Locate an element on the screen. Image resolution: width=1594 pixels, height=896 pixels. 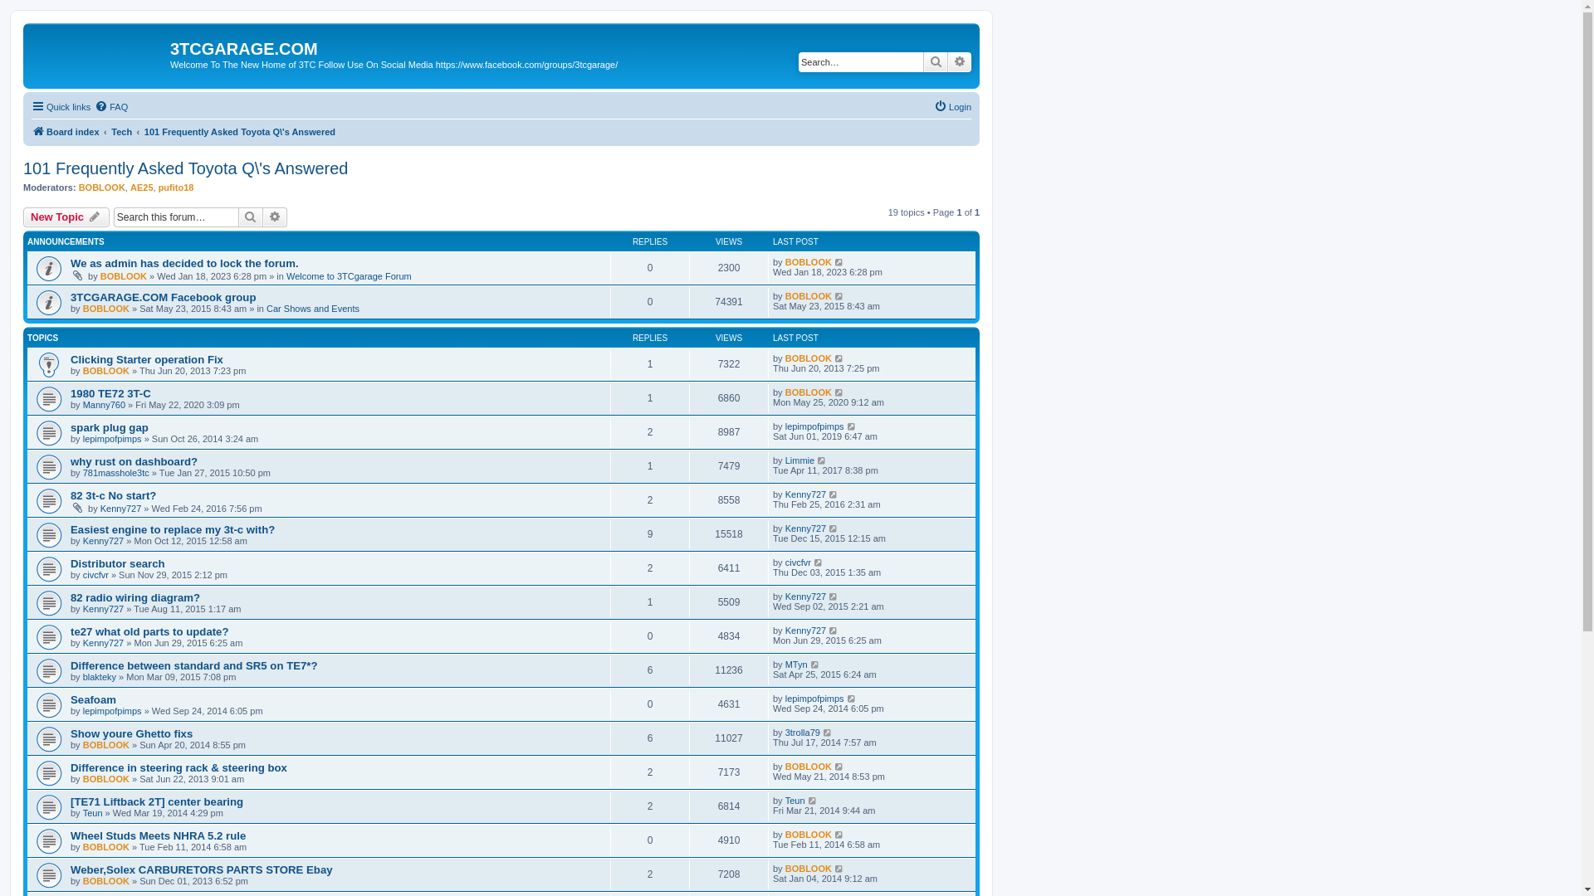
Kenny727 is located at coordinates (806, 597).